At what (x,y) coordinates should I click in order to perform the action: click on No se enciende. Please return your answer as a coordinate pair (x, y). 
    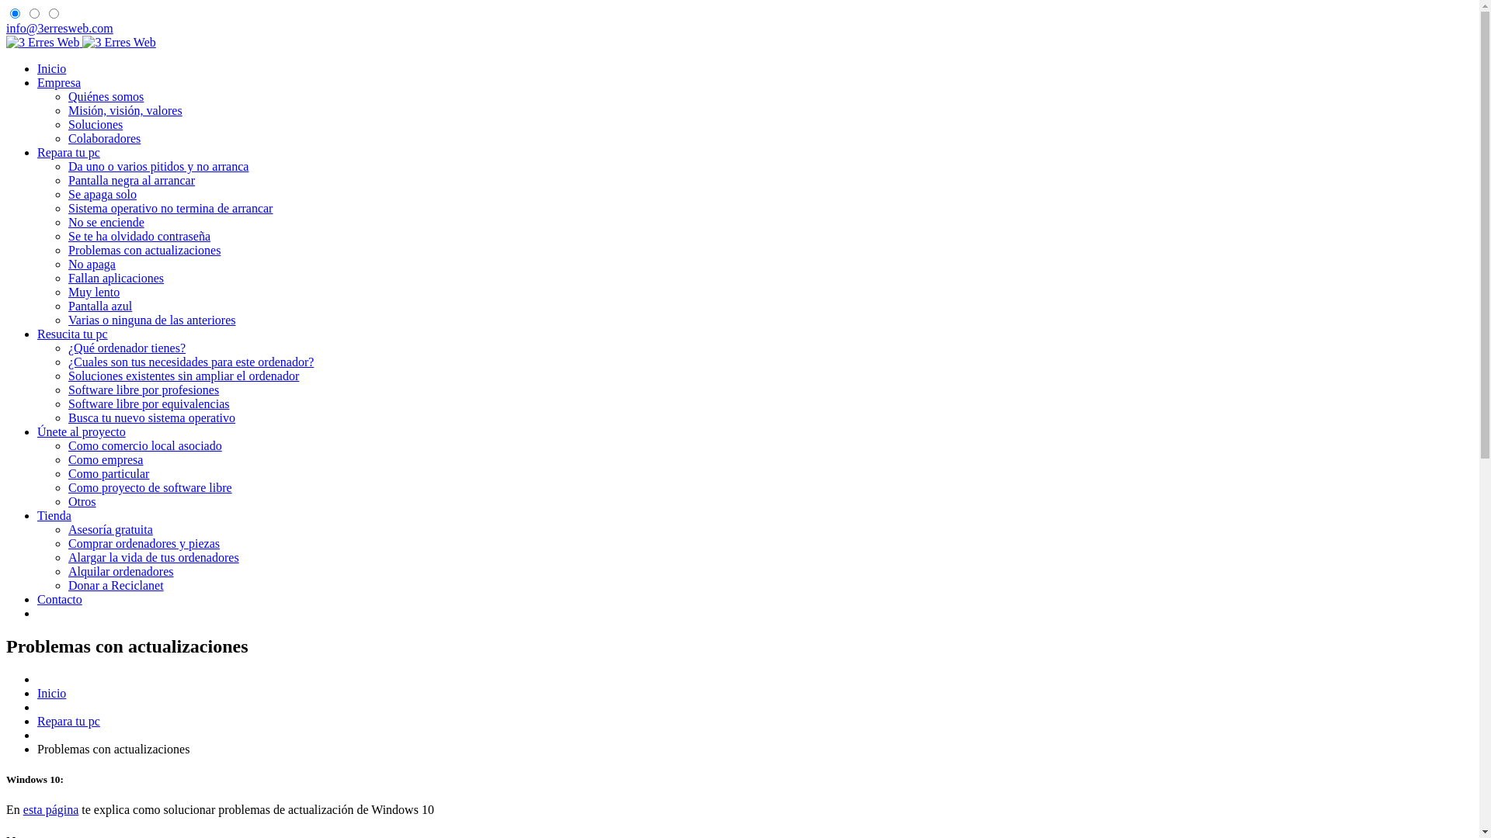
    Looking at the image, I should click on (106, 222).